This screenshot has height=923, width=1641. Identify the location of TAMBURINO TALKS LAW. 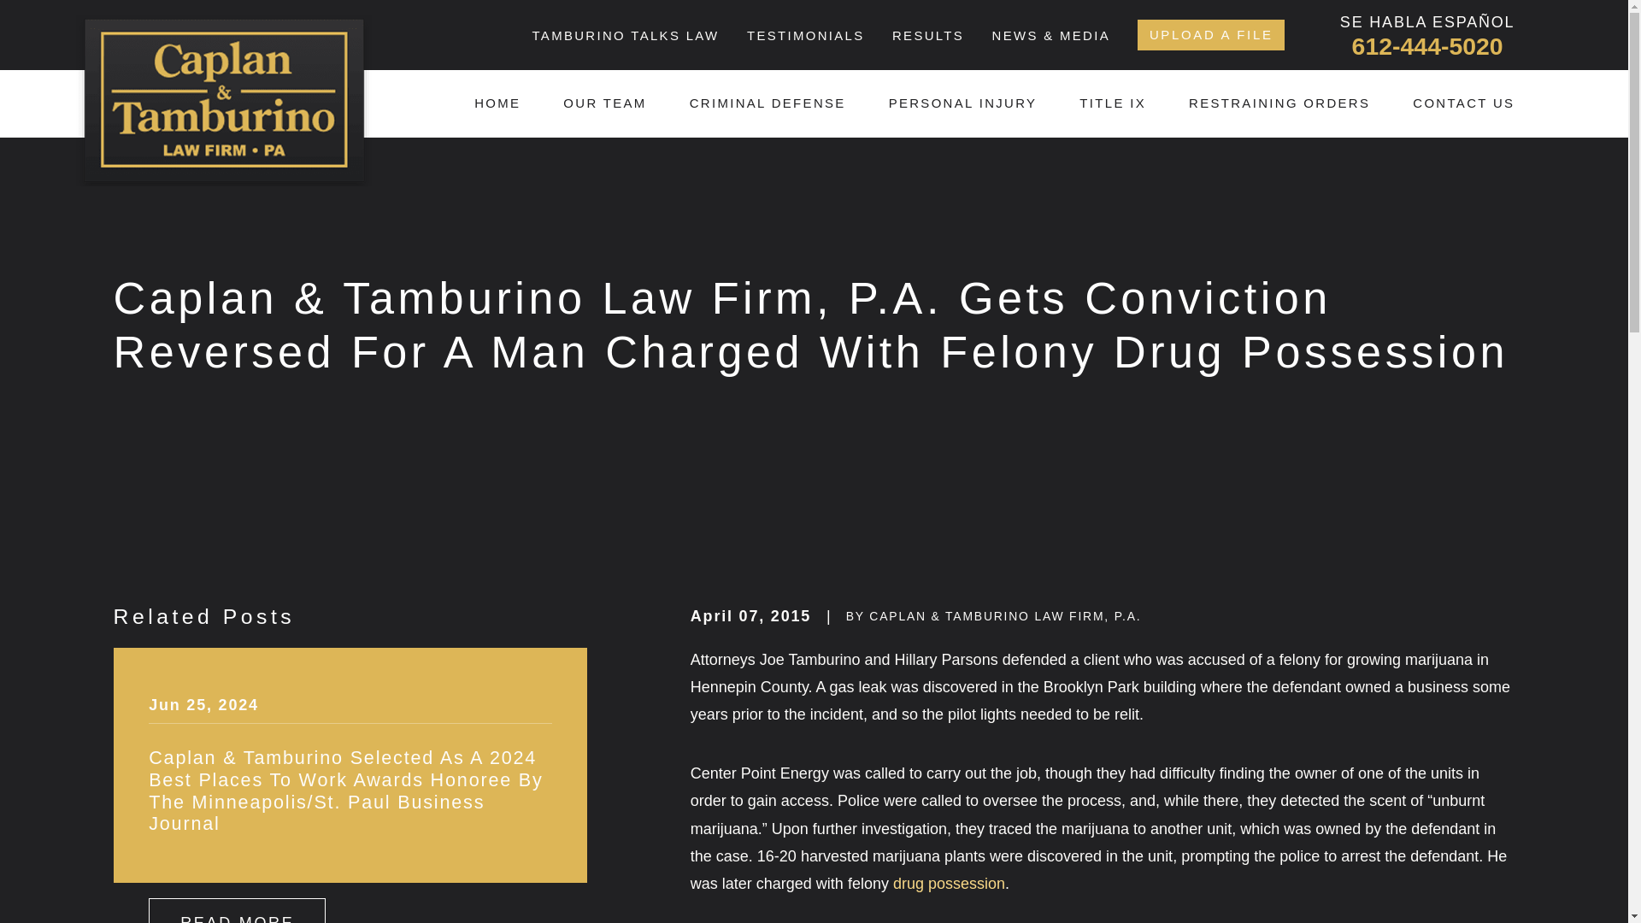
(625, 35).